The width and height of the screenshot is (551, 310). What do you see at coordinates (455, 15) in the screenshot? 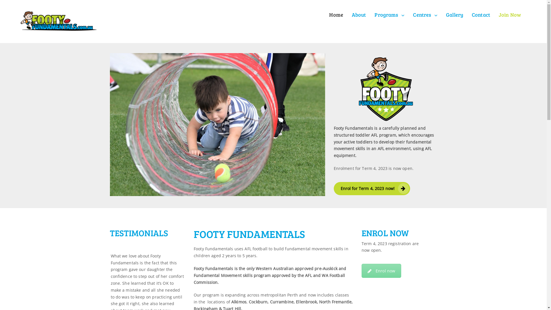
I see `Gallery` at bounding box center [455, 15].